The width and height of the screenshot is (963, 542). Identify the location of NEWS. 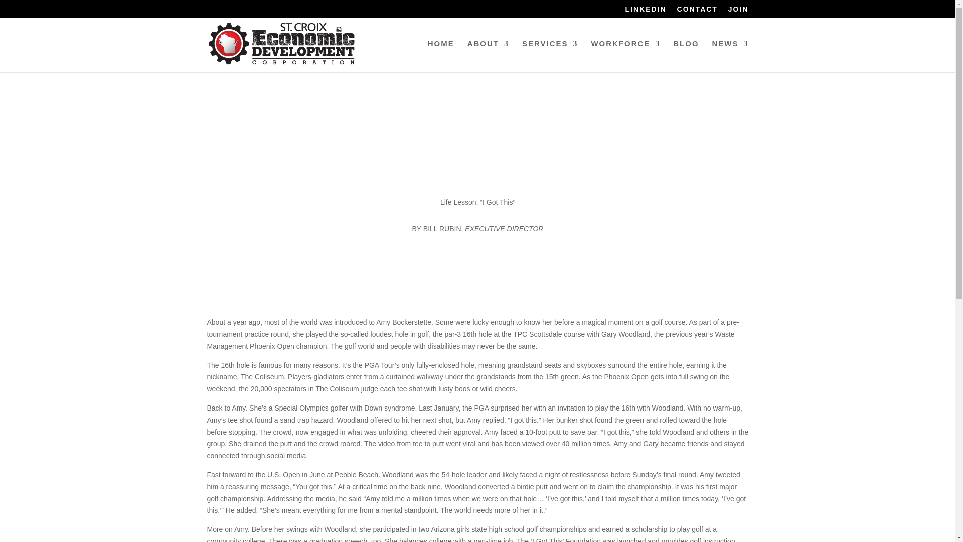
(730, 56).